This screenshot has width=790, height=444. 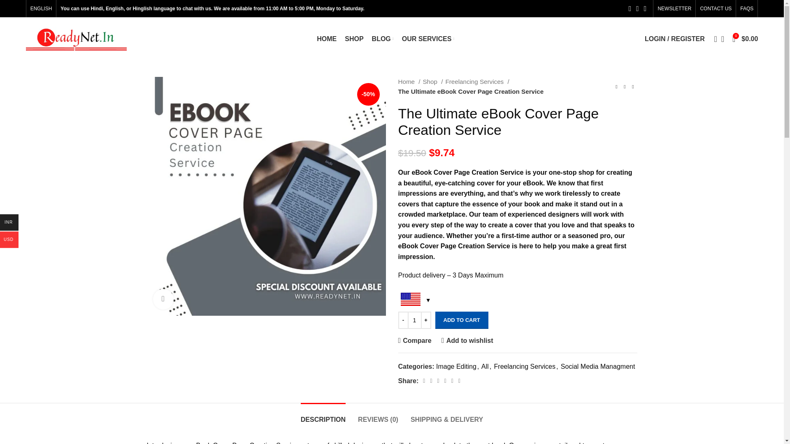 What do you see at coordinates (716, 9) in the screenshot?
I see `CONTACT US` at bounding box center [716, 9].